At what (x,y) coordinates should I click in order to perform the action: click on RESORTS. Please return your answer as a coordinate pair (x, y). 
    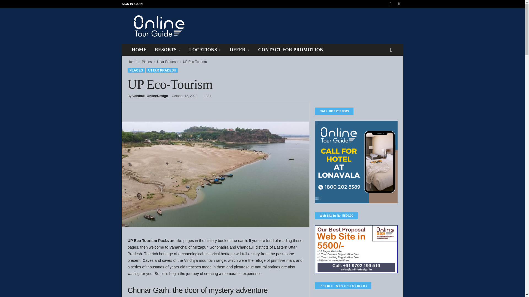
    Looking at the image, I should click on (168, 50).